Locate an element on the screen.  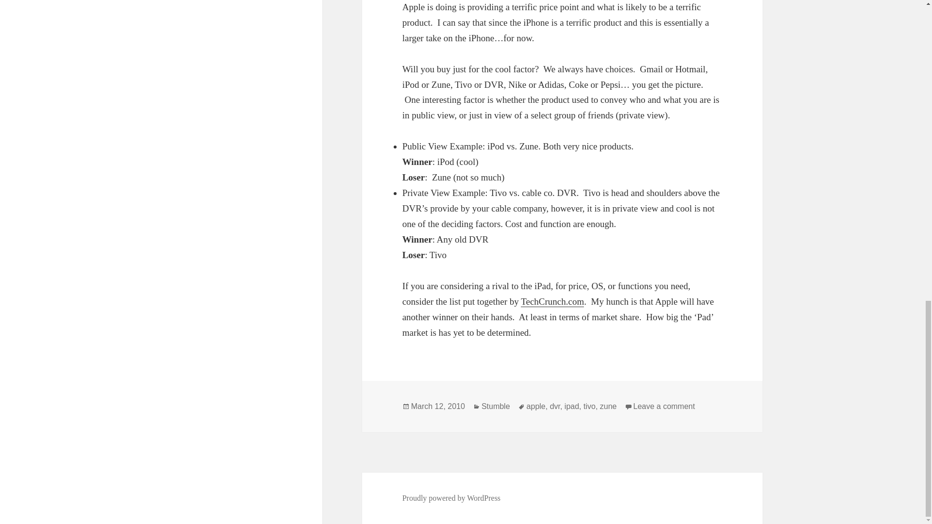
Stumble is located at coordinates (496, 407).